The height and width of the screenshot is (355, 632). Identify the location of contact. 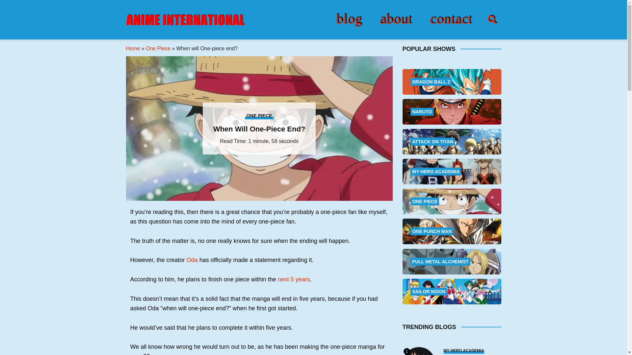
(450, 19).